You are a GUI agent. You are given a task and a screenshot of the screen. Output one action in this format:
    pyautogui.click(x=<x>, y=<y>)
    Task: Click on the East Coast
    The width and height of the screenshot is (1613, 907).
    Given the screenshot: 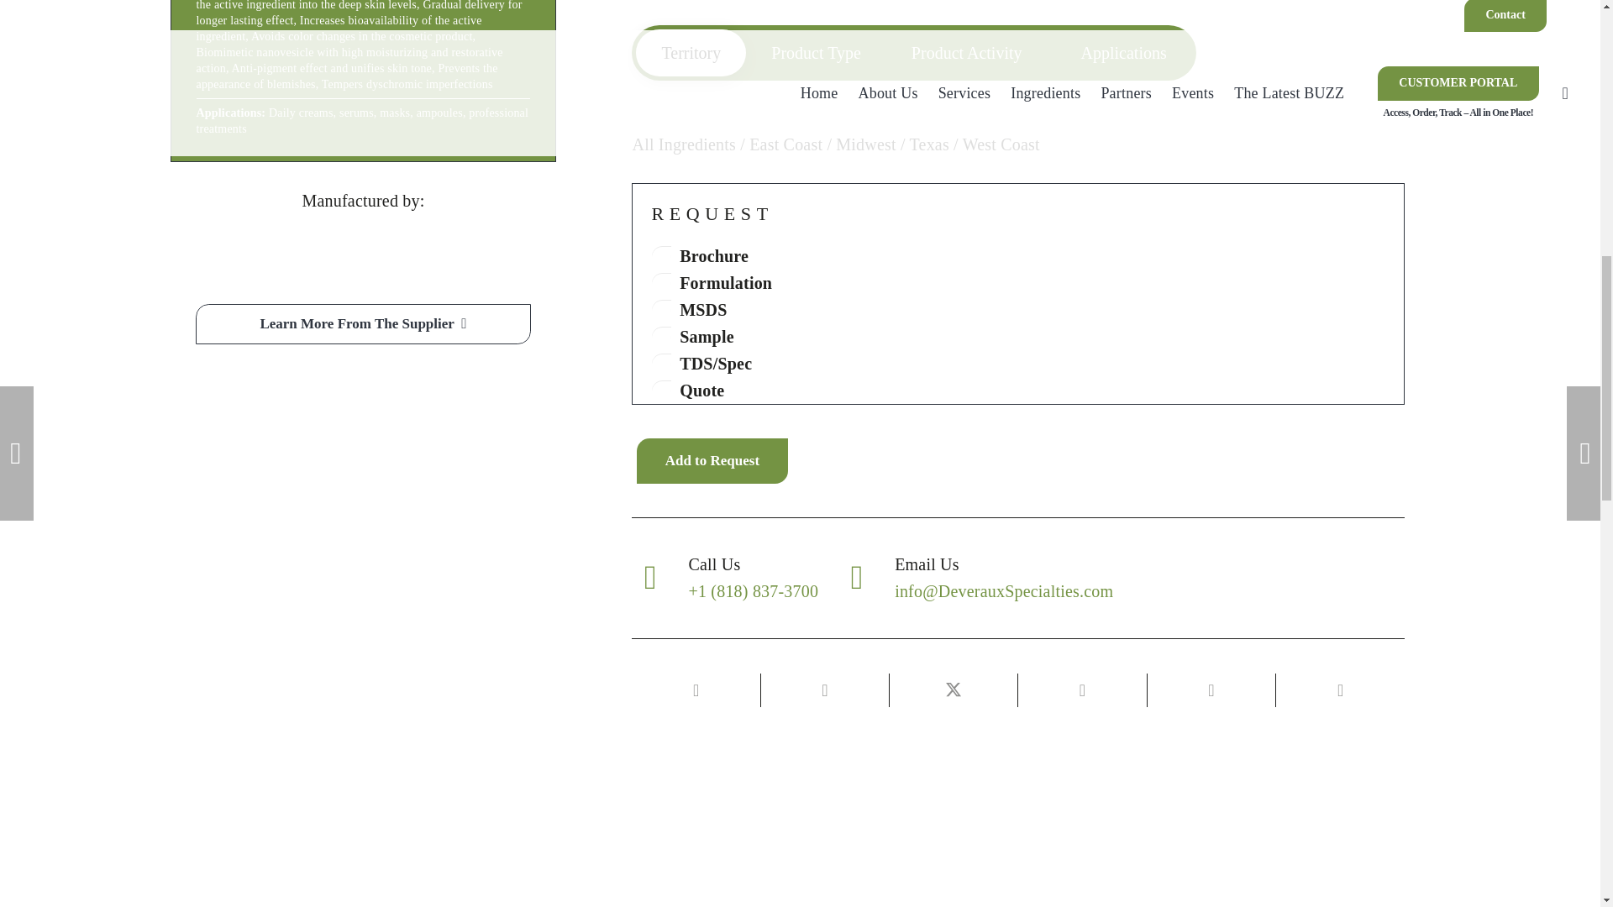 What is the action you would take?
    pyautogui.click(x=786, y=144)
    